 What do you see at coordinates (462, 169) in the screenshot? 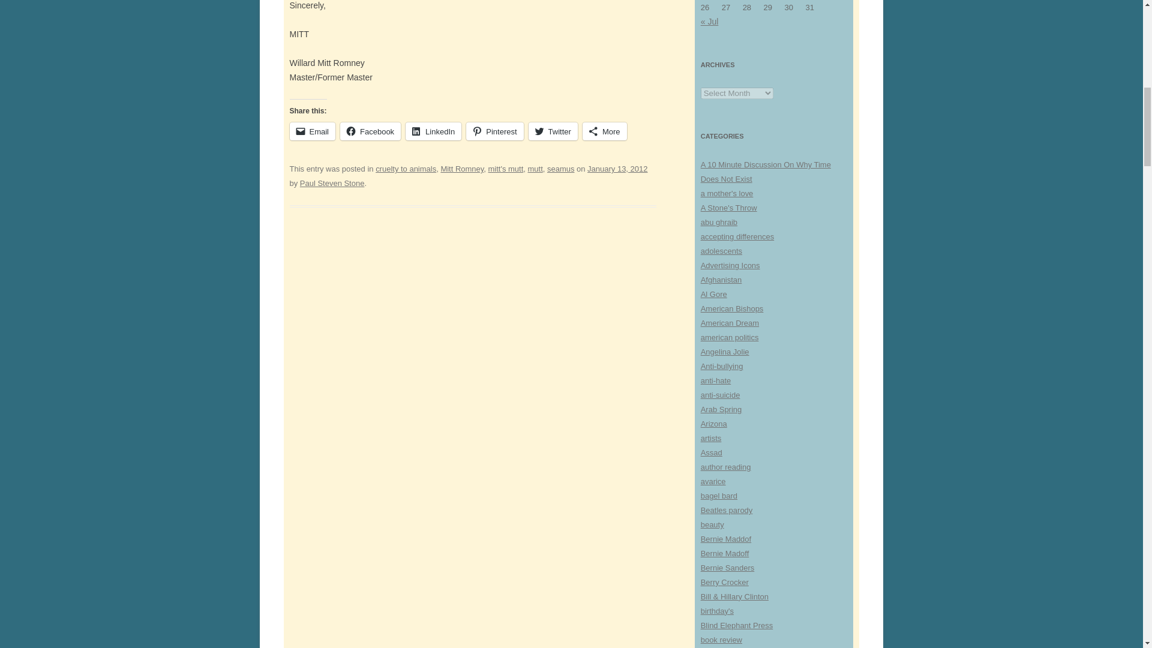
I see `Mitt Romney` at bounding box center [462, 169].